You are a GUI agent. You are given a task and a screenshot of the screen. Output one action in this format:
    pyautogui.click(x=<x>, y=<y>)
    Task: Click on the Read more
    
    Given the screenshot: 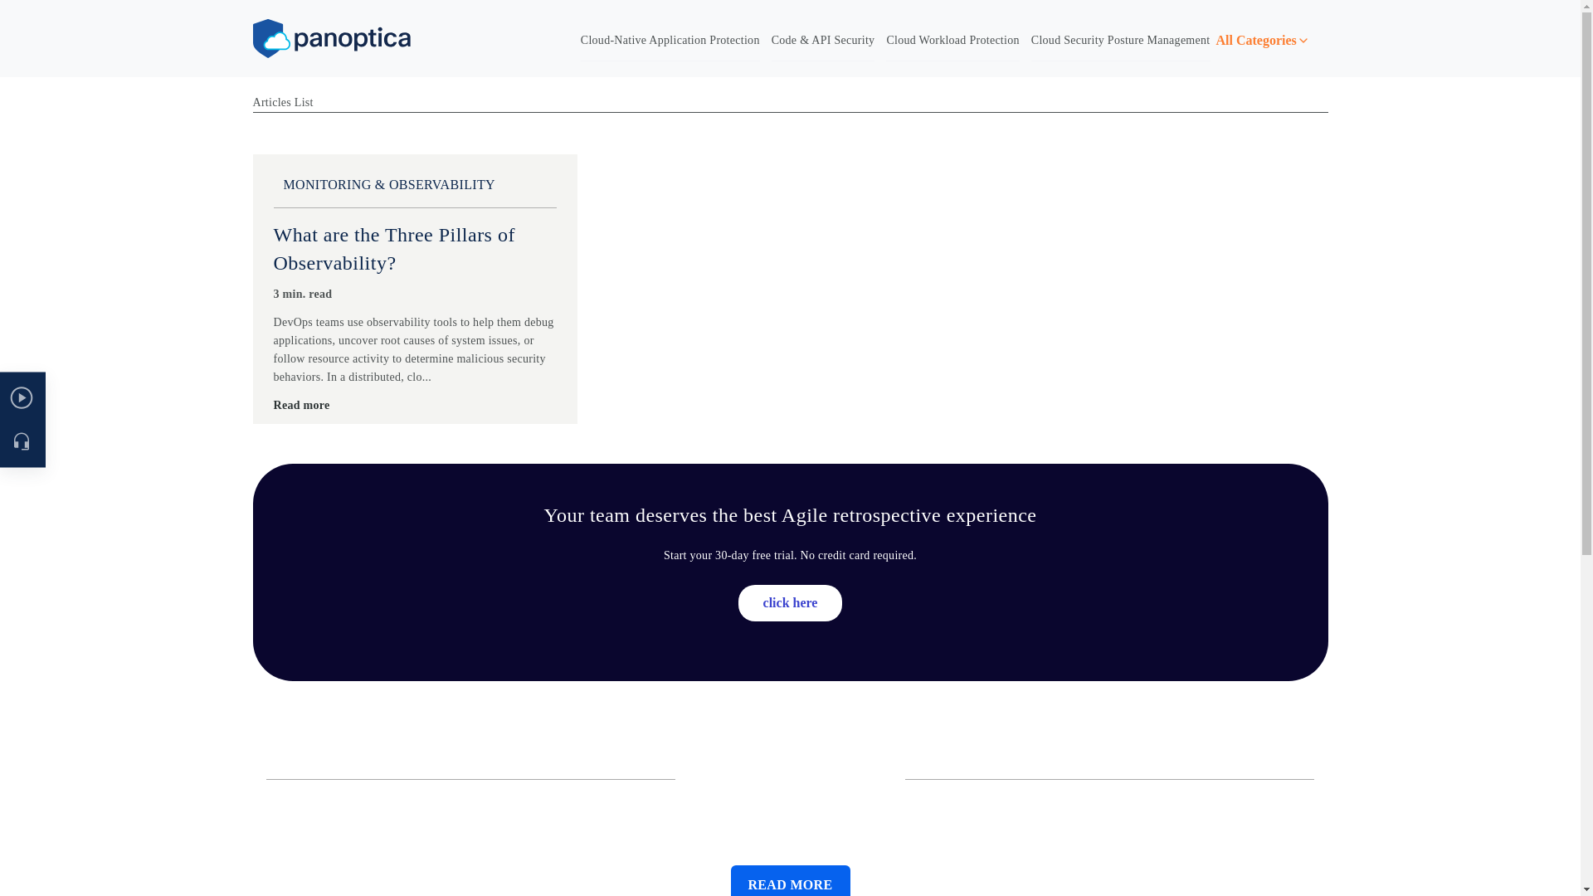 What is the action you would take?
    pyautogui.click(x=302, y=406)
    